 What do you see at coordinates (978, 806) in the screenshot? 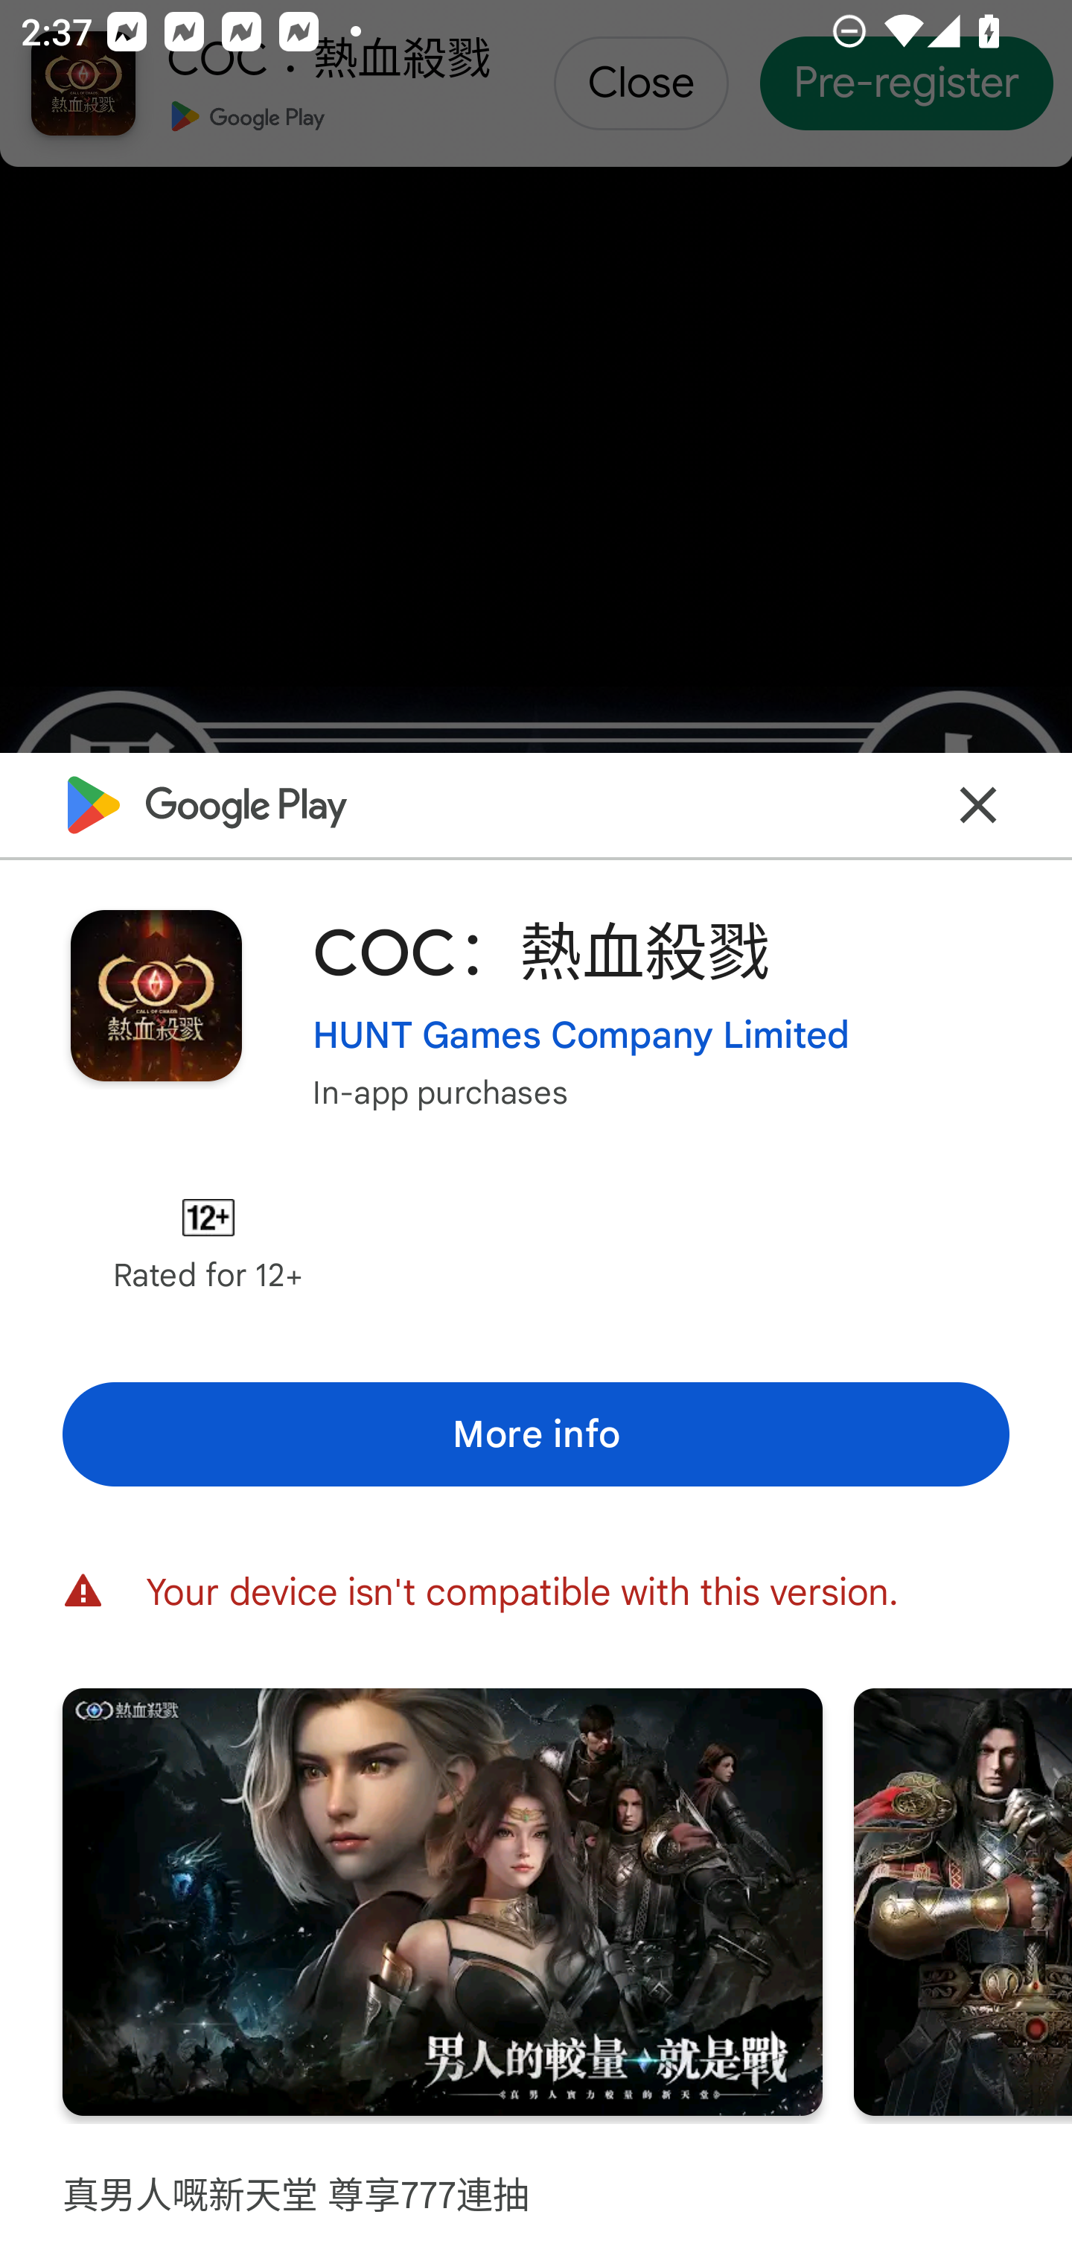
I see `Close` at bounding box center [978, 806].